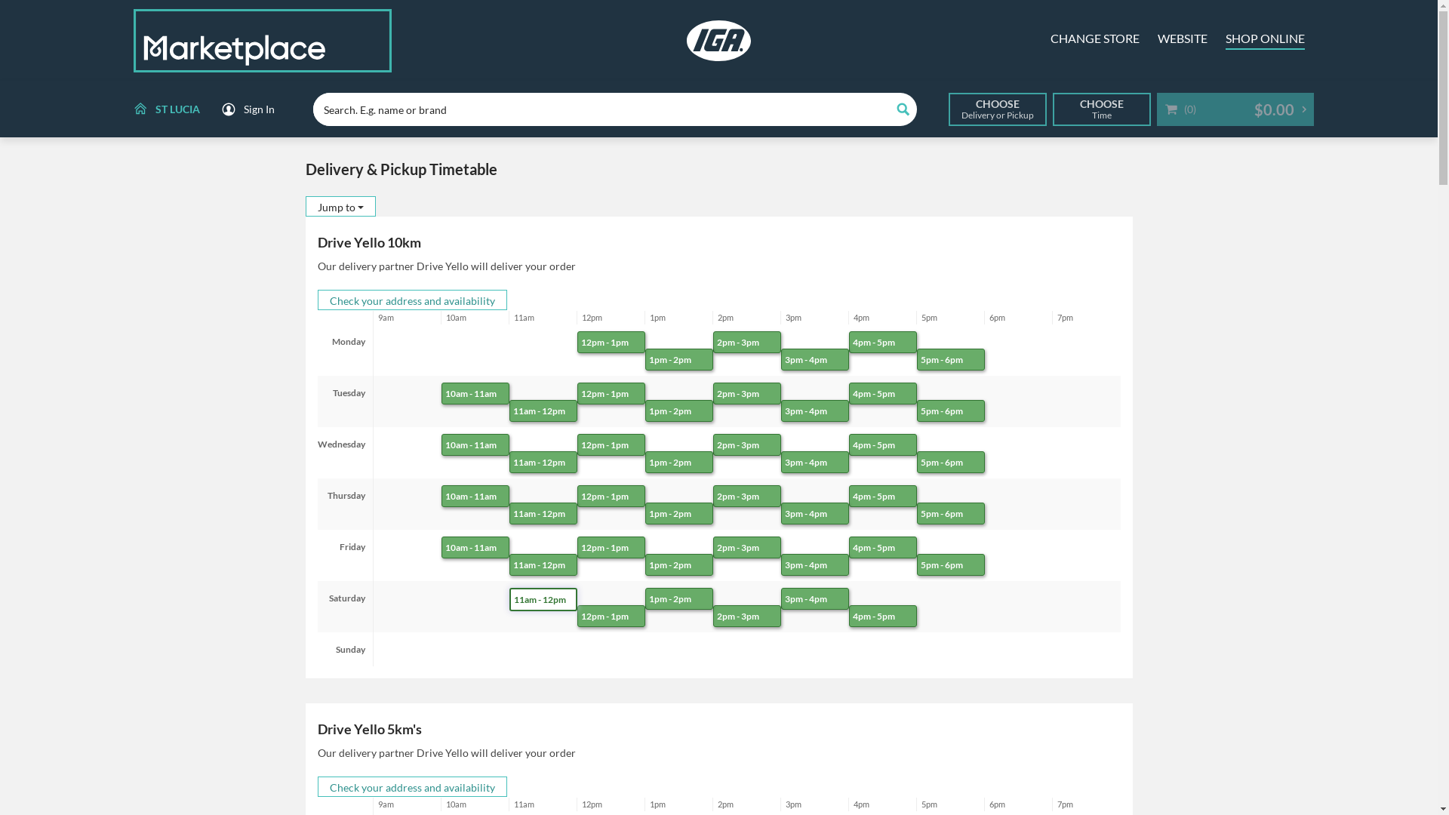 This screenshot has width=1449, height=815. Describe the element at coordinates (412, 300) in the screenshot. I see `Check your address and availability` at that location.